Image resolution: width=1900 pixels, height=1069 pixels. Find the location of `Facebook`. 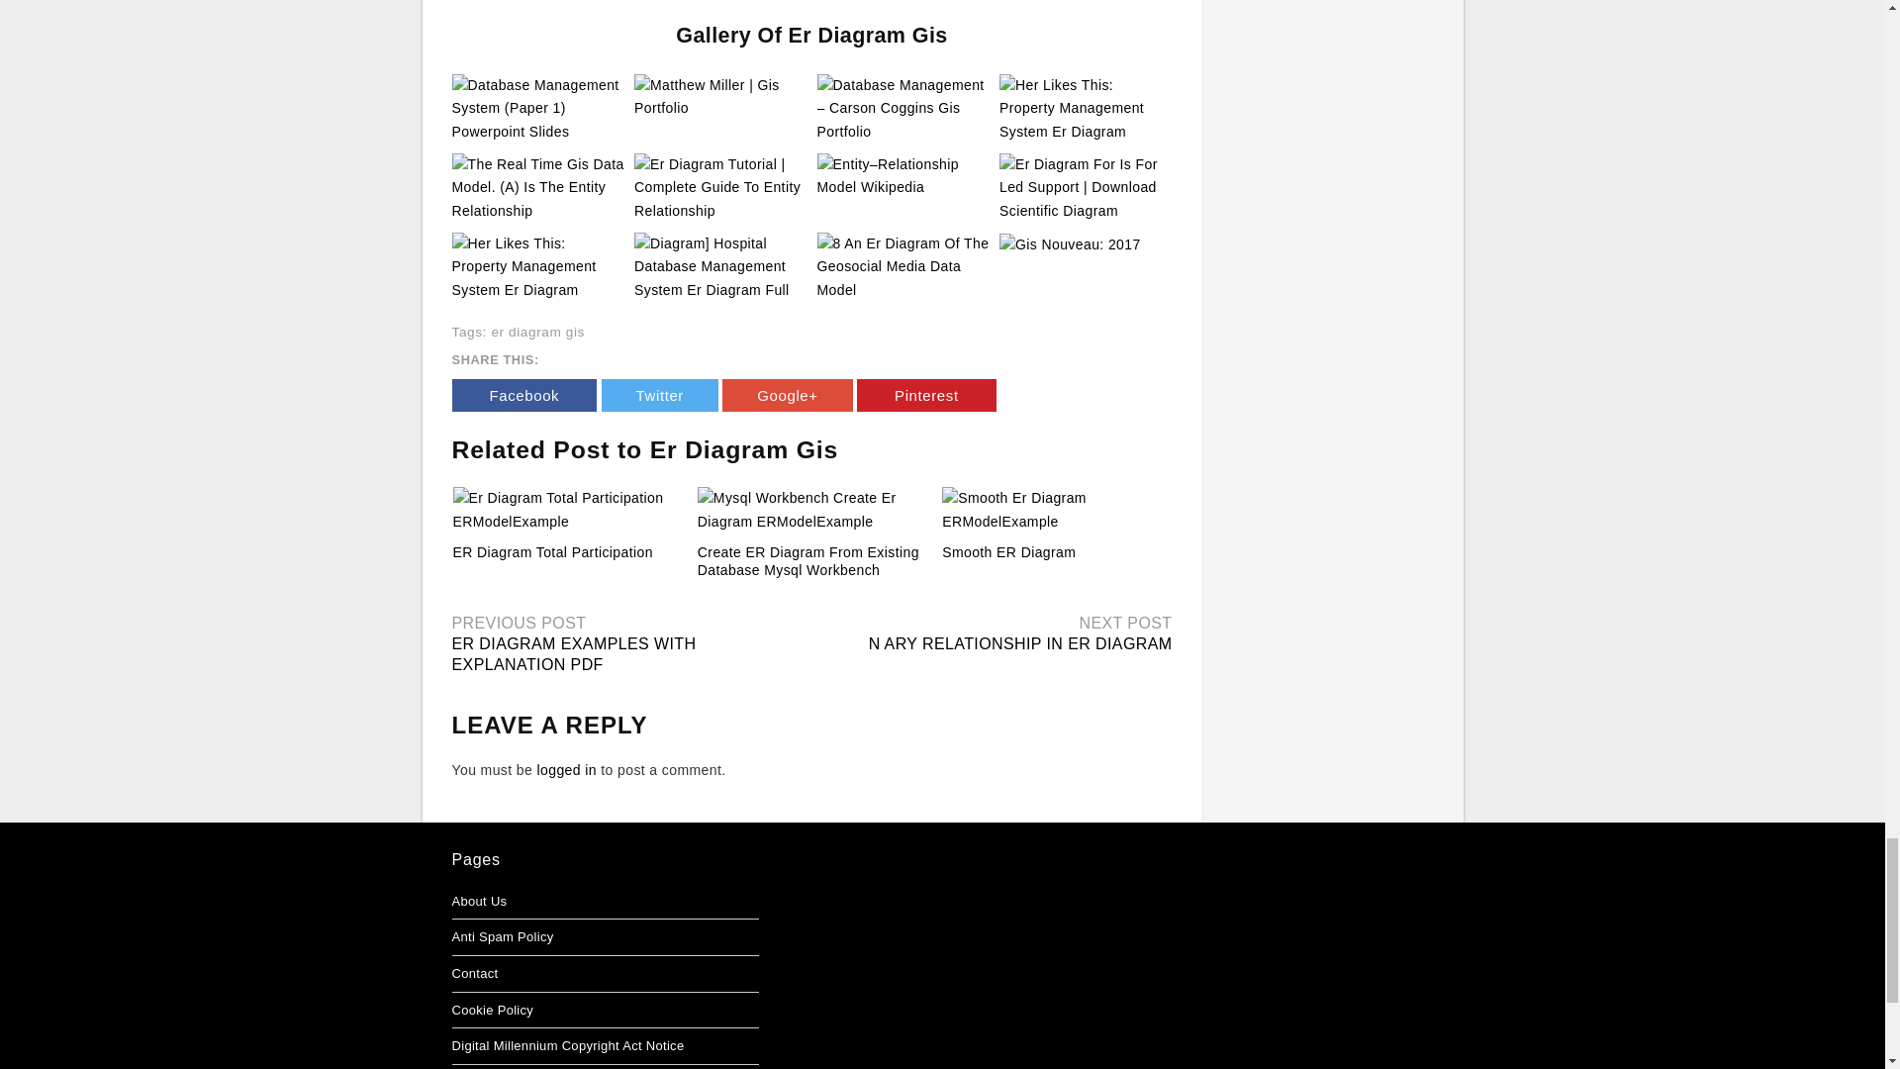

Facebook is located at coordinates (523, 395).